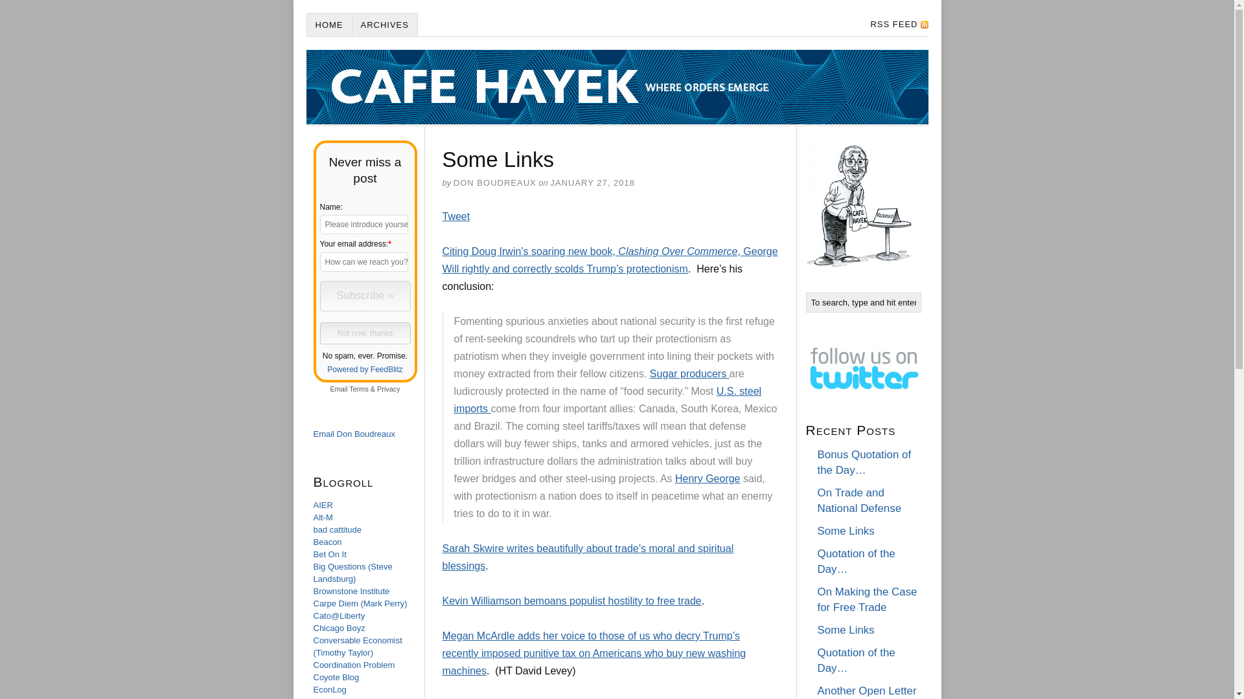 The height and width of the screenshot is (699, 1244). I want to click on ARCHIVES, so click(385, 25).